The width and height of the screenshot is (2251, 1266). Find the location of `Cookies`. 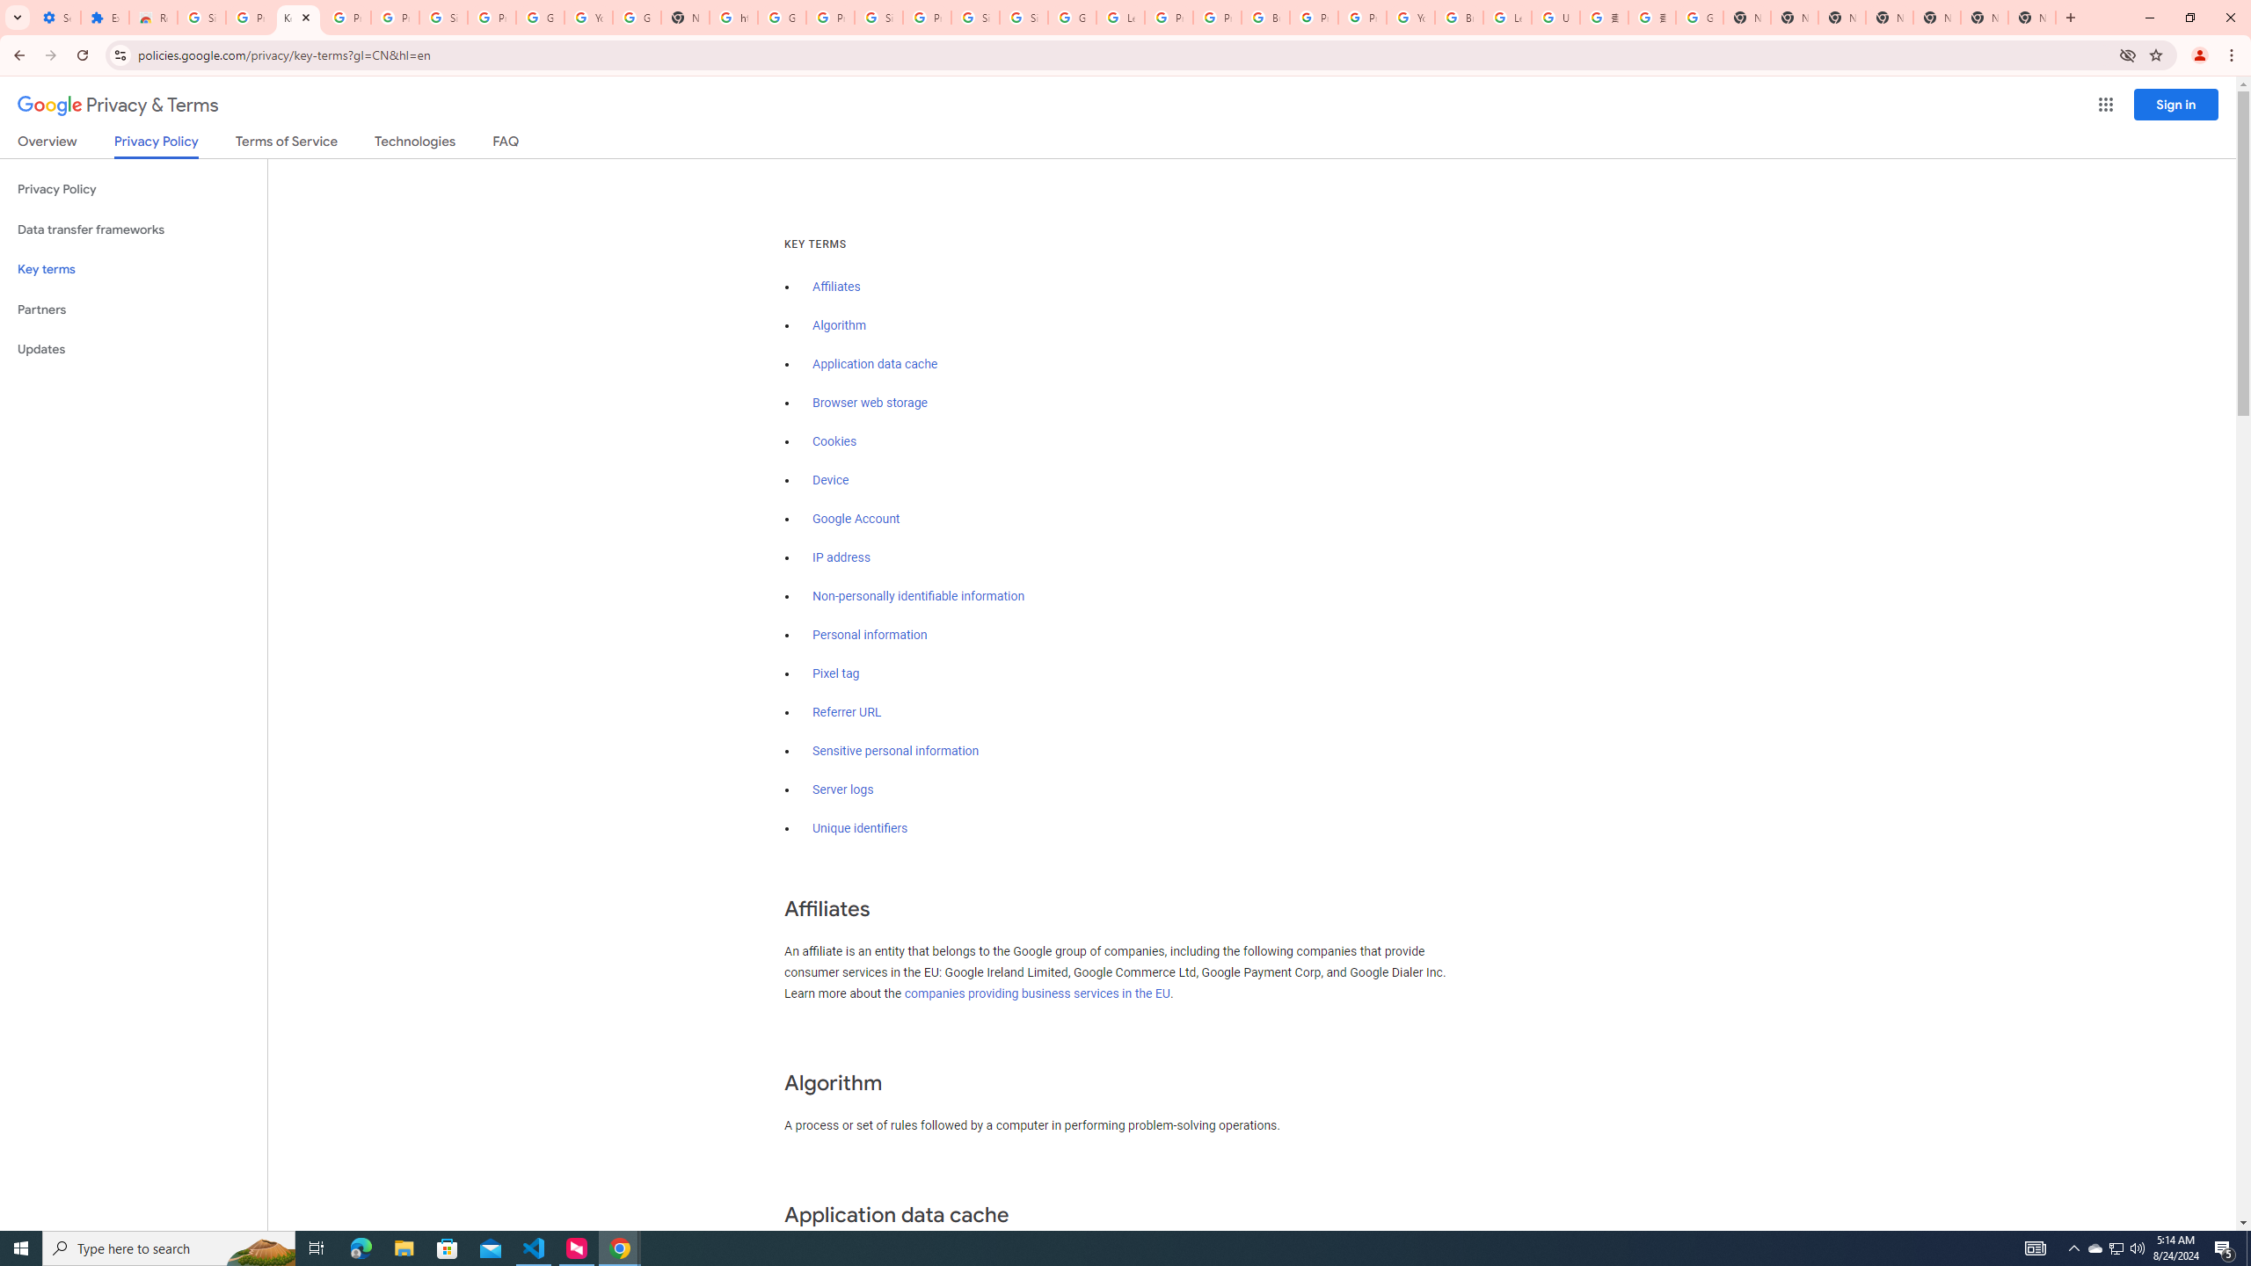

Cookies is located at coordinates (835, 441).